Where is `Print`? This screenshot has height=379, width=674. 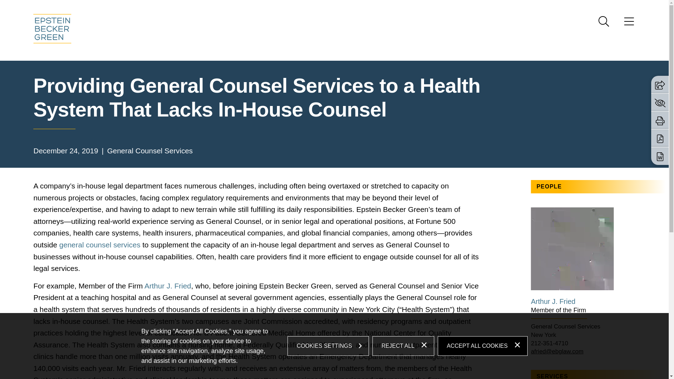 Print is located at coordinates (660, 121).